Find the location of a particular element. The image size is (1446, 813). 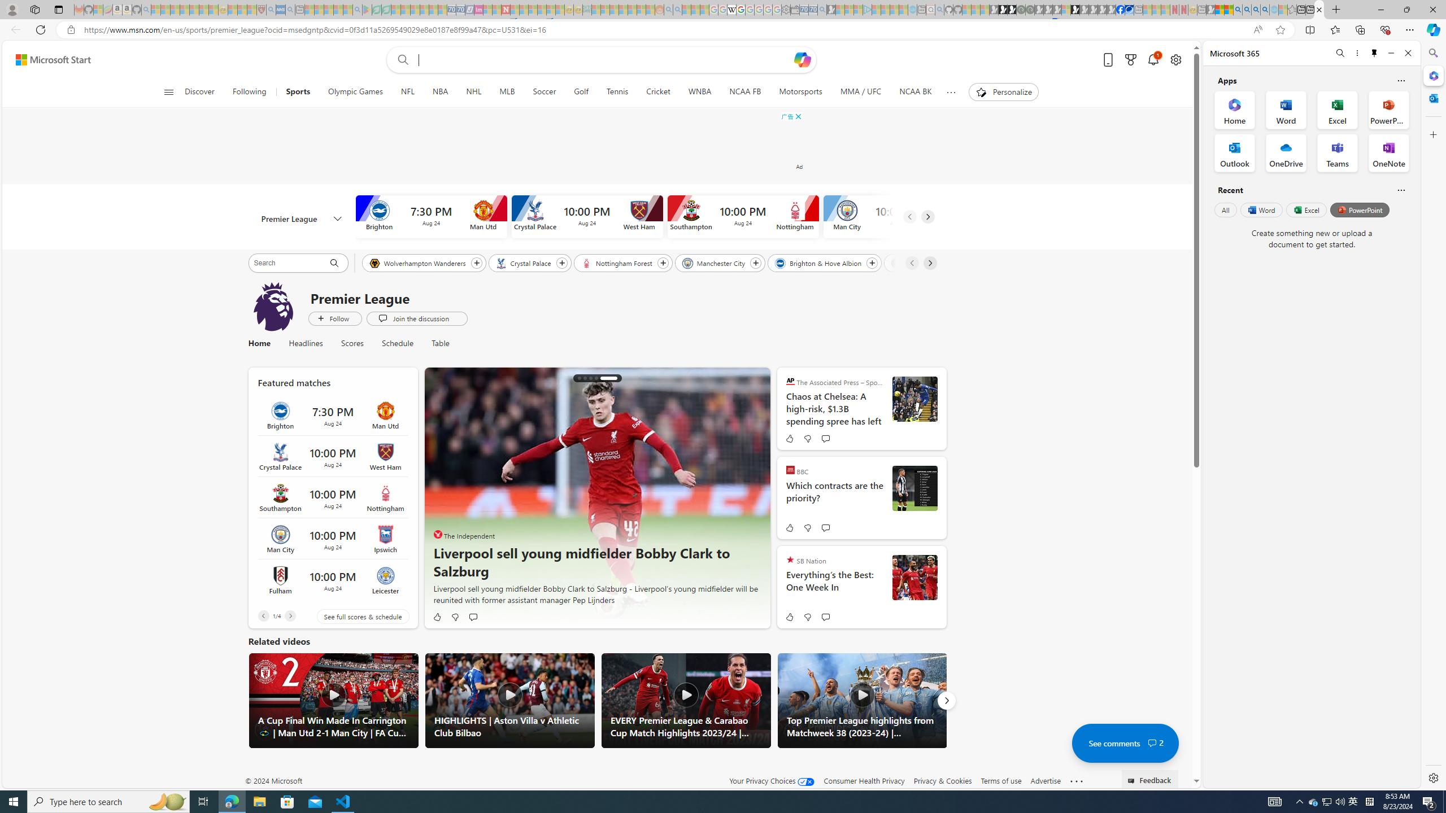

Next is located at coordinates (946, 701).